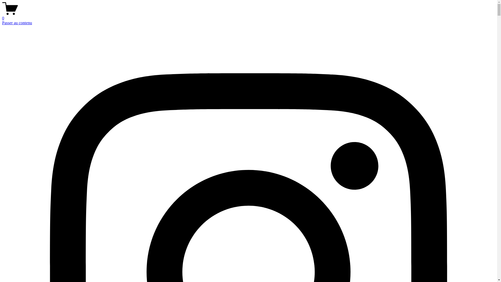 The width and height of the screenshot is (501, 282). Describe the element at coordinates (17, 23) in the screenshot. I see `Passer au contenu` at that location.